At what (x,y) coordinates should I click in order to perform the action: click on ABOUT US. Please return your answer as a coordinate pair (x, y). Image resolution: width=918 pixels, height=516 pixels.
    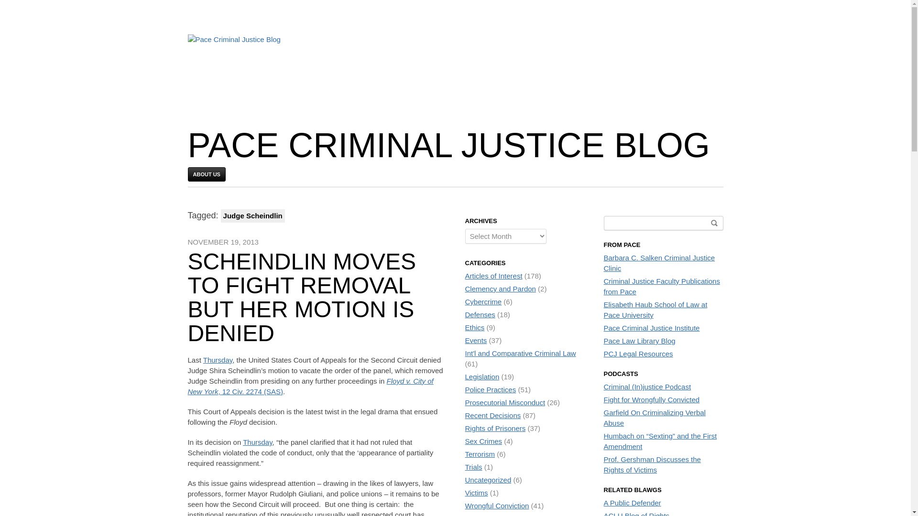
    Looking at the image, I should click on (206, 174).